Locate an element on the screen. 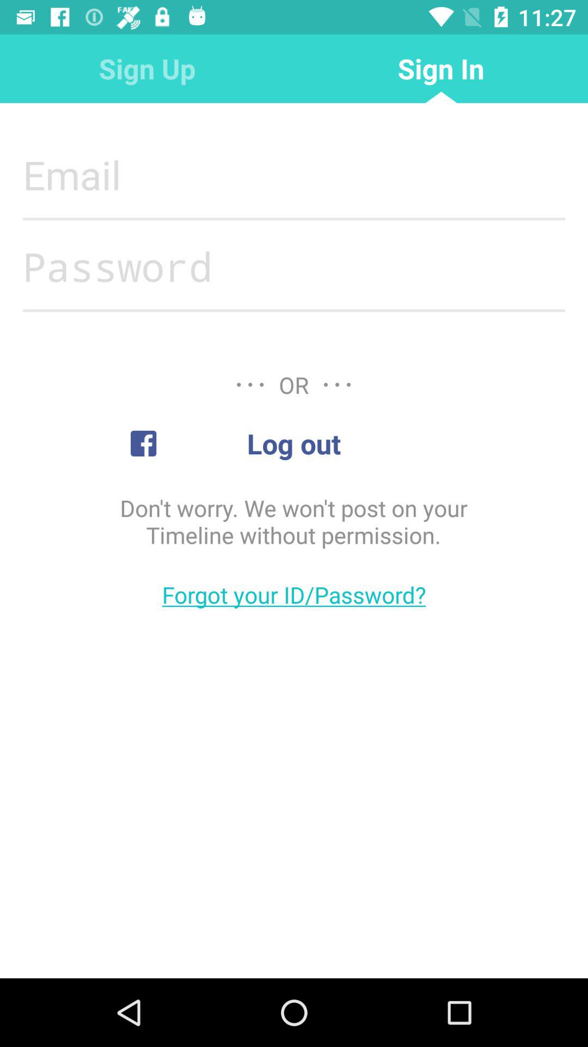 The height and width of the screenshot is (1047, 588). click on the email field below sign up is located at coordinates (294, 174).